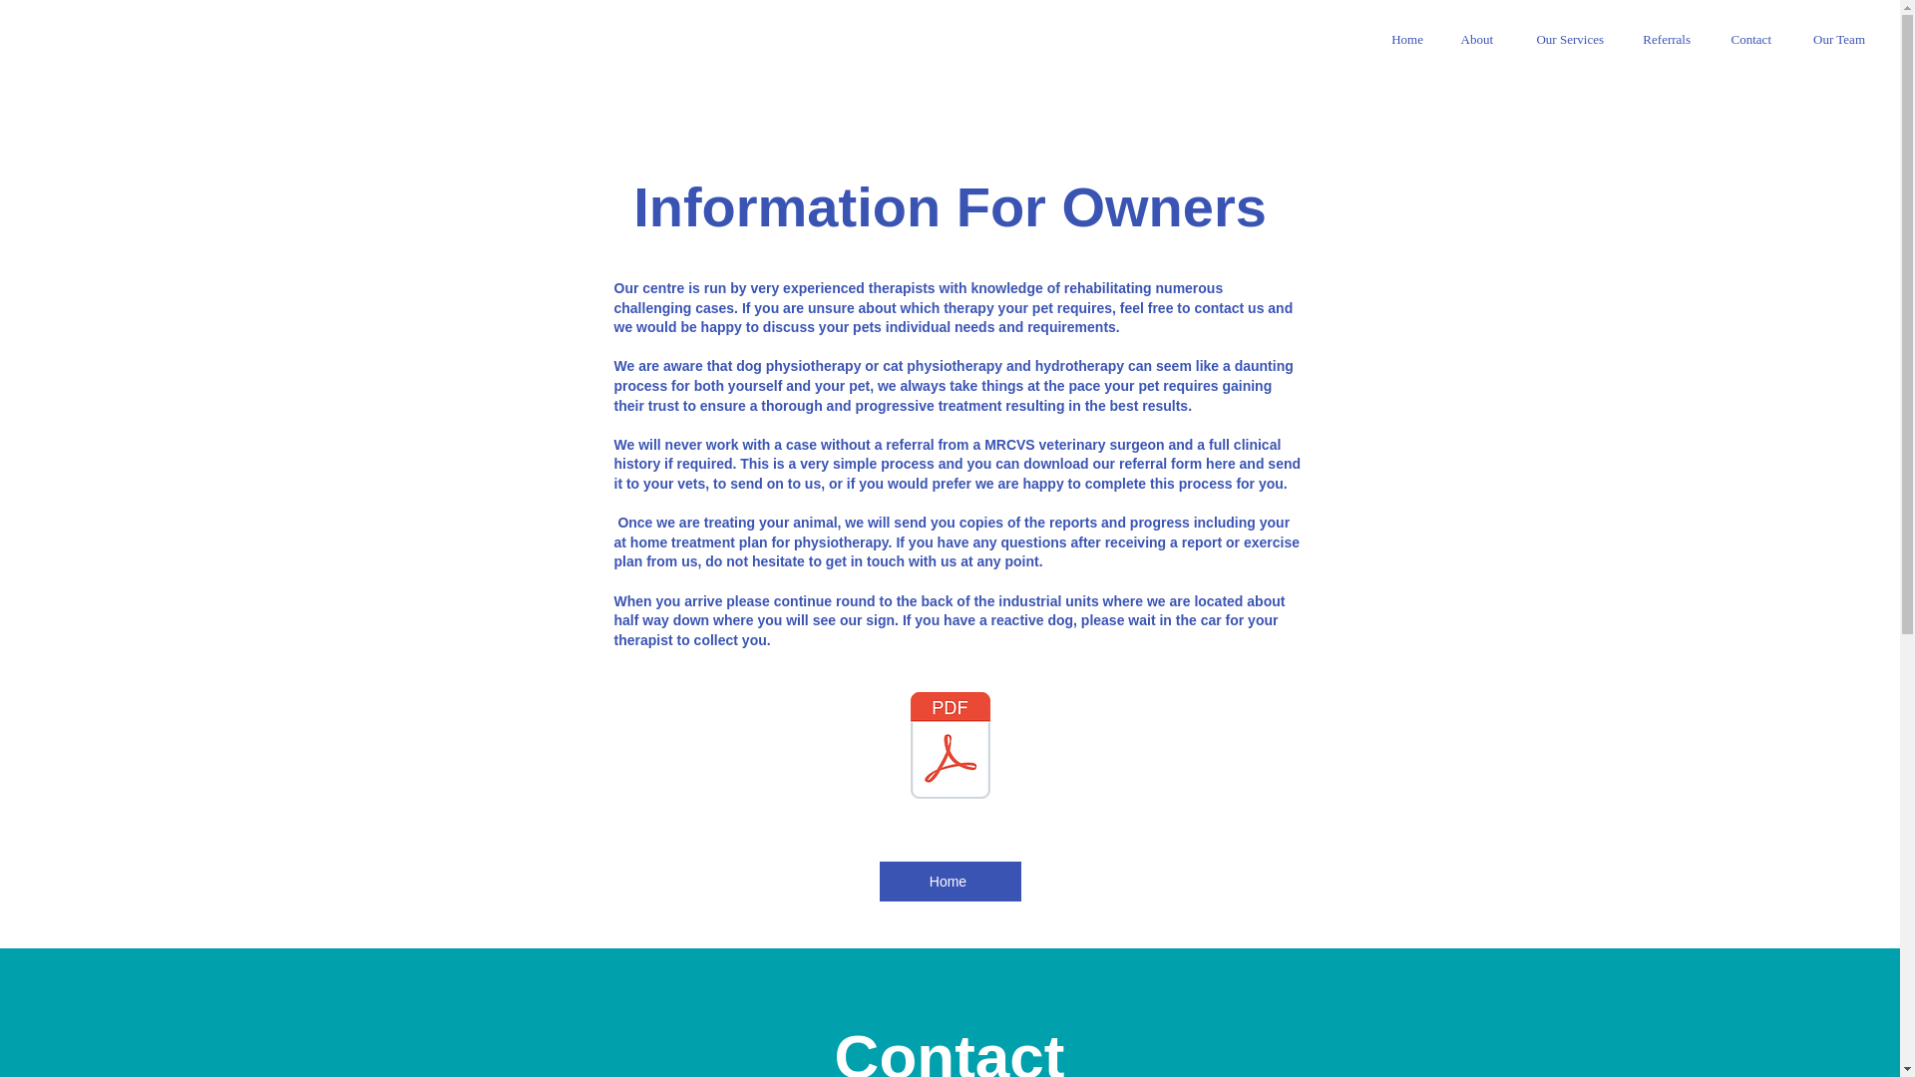  Describe the element at coordinates (1745, 40) in the screenshot. I see `Contact` at that location.